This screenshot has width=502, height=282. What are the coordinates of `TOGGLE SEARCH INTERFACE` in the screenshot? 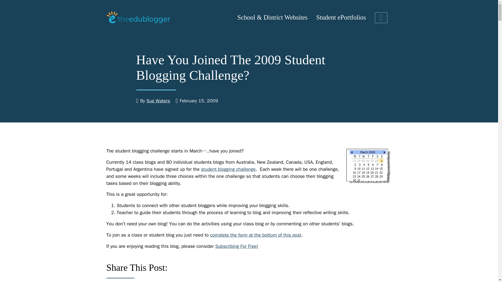 It's located at (381, 18).